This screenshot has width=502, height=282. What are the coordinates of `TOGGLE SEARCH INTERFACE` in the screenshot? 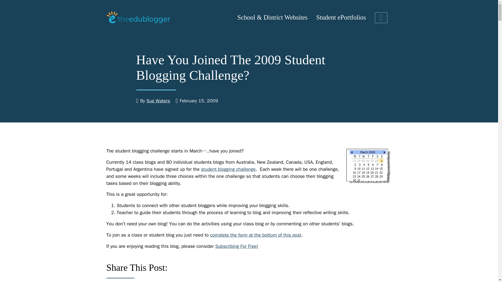 It's located at (381, 18).